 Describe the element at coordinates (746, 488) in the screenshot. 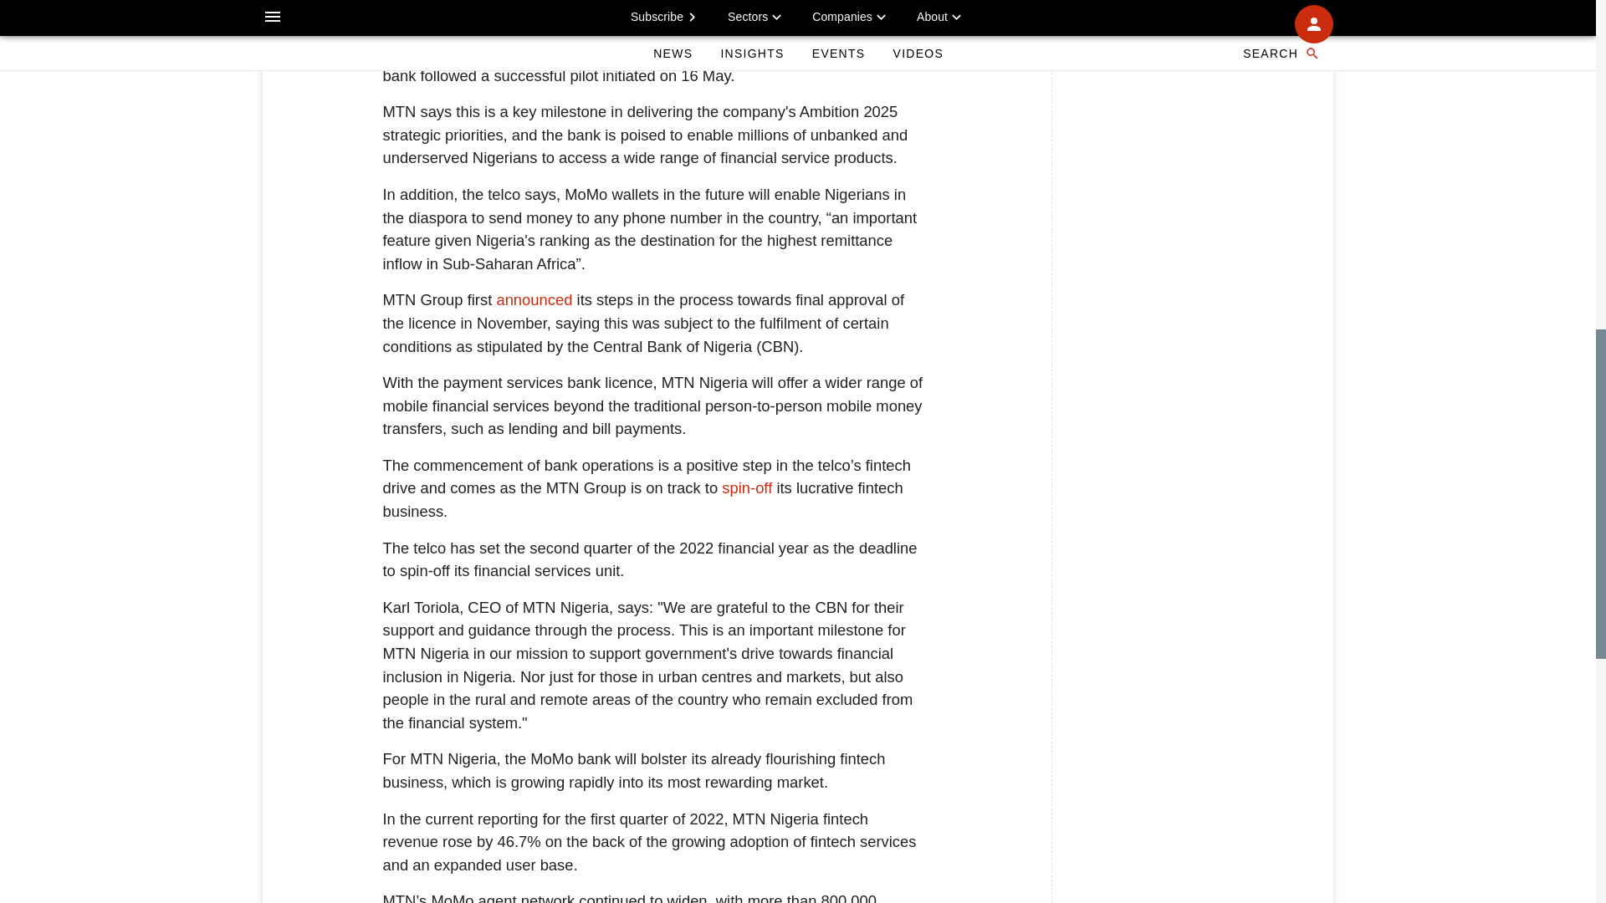

I see `spin-off` at that location.